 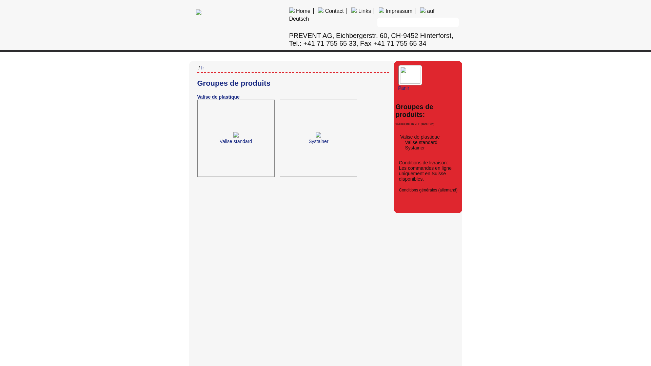 What do you see at coordinates (408, 85) in the screenshot?
I see `   Panir` at bounding box center [408, 85].